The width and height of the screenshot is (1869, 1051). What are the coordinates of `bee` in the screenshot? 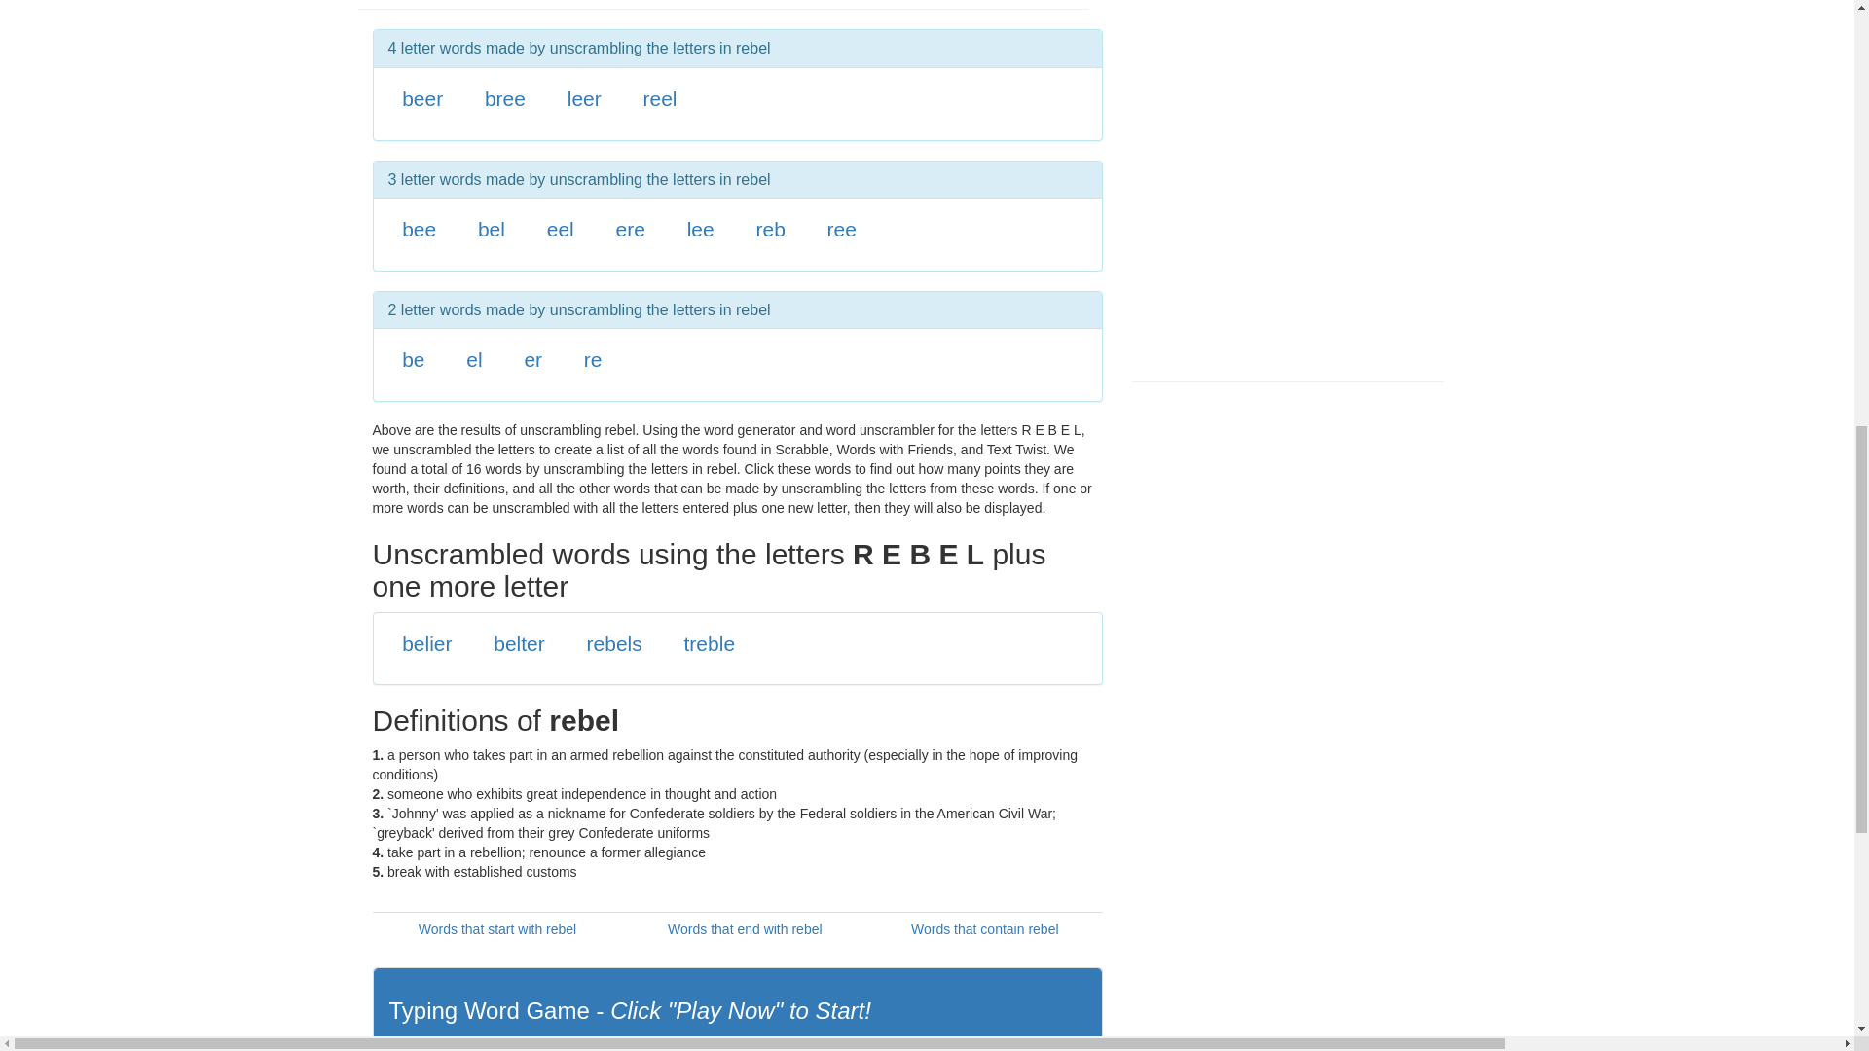 It's located at (419, 229).